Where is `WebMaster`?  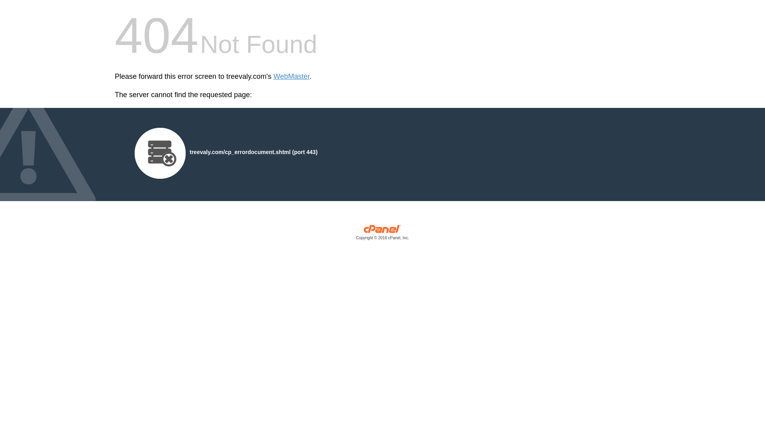 WebMaster is located at coordinates (291, 76).